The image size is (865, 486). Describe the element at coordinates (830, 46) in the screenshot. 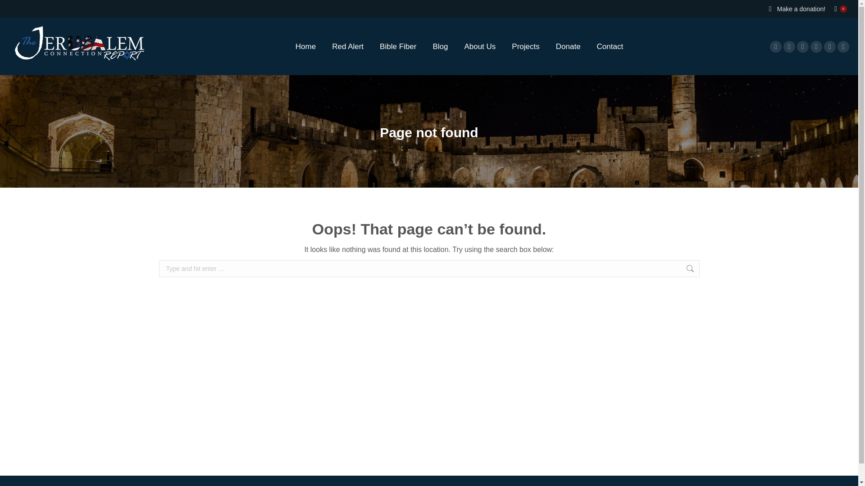

I see `Pinterest page opens in new window` at that location.